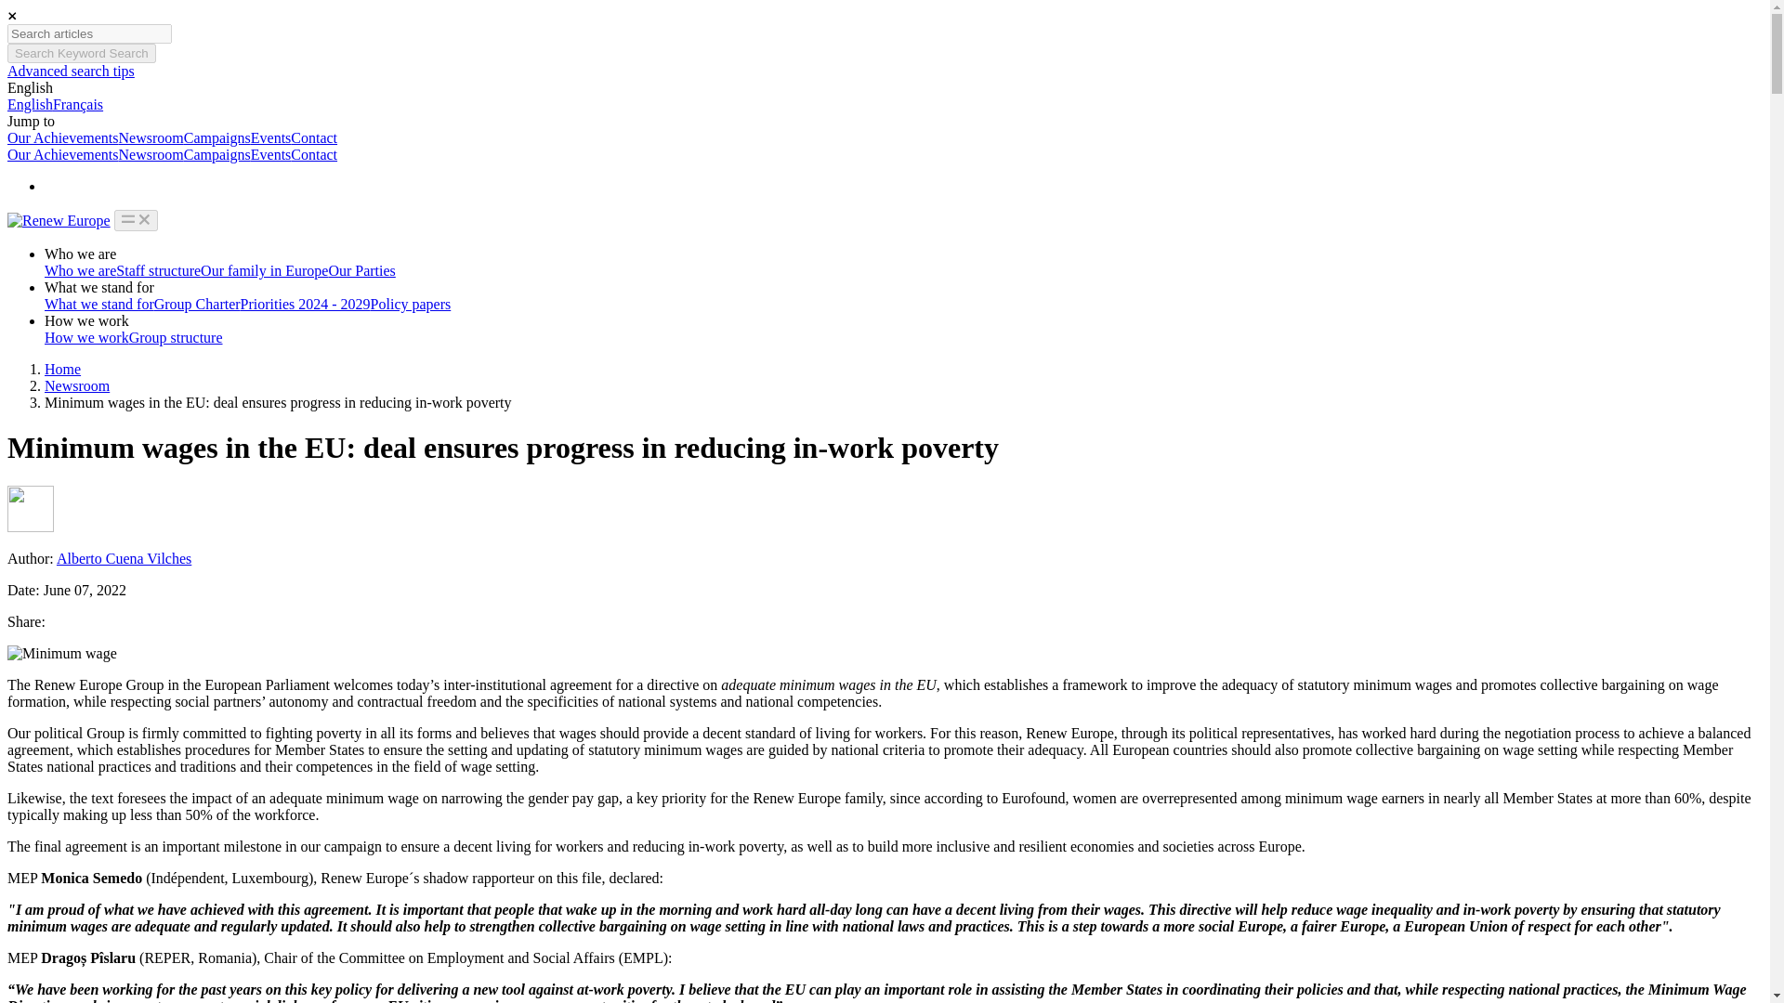  What do you see at coordinates (313, 154) in the screenshot?
I see `Contact` at bounding box center [313, 154].